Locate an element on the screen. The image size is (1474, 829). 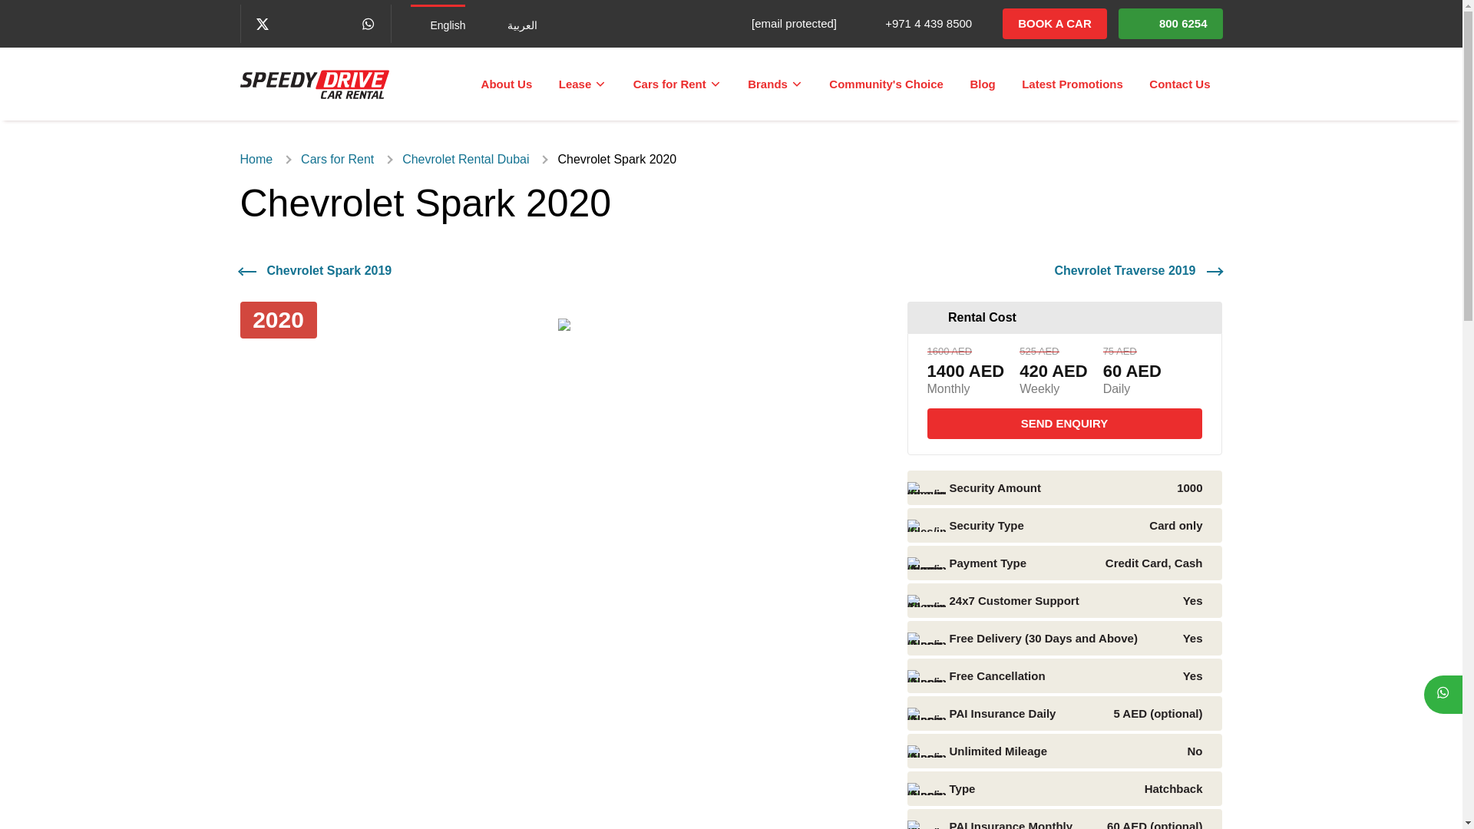
Lease is located at coordinates (583, 83).